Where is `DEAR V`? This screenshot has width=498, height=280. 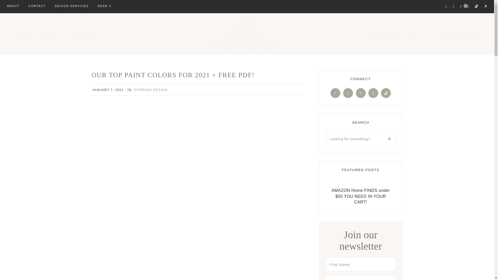
DEAR V is located at coordinates (105, 6).